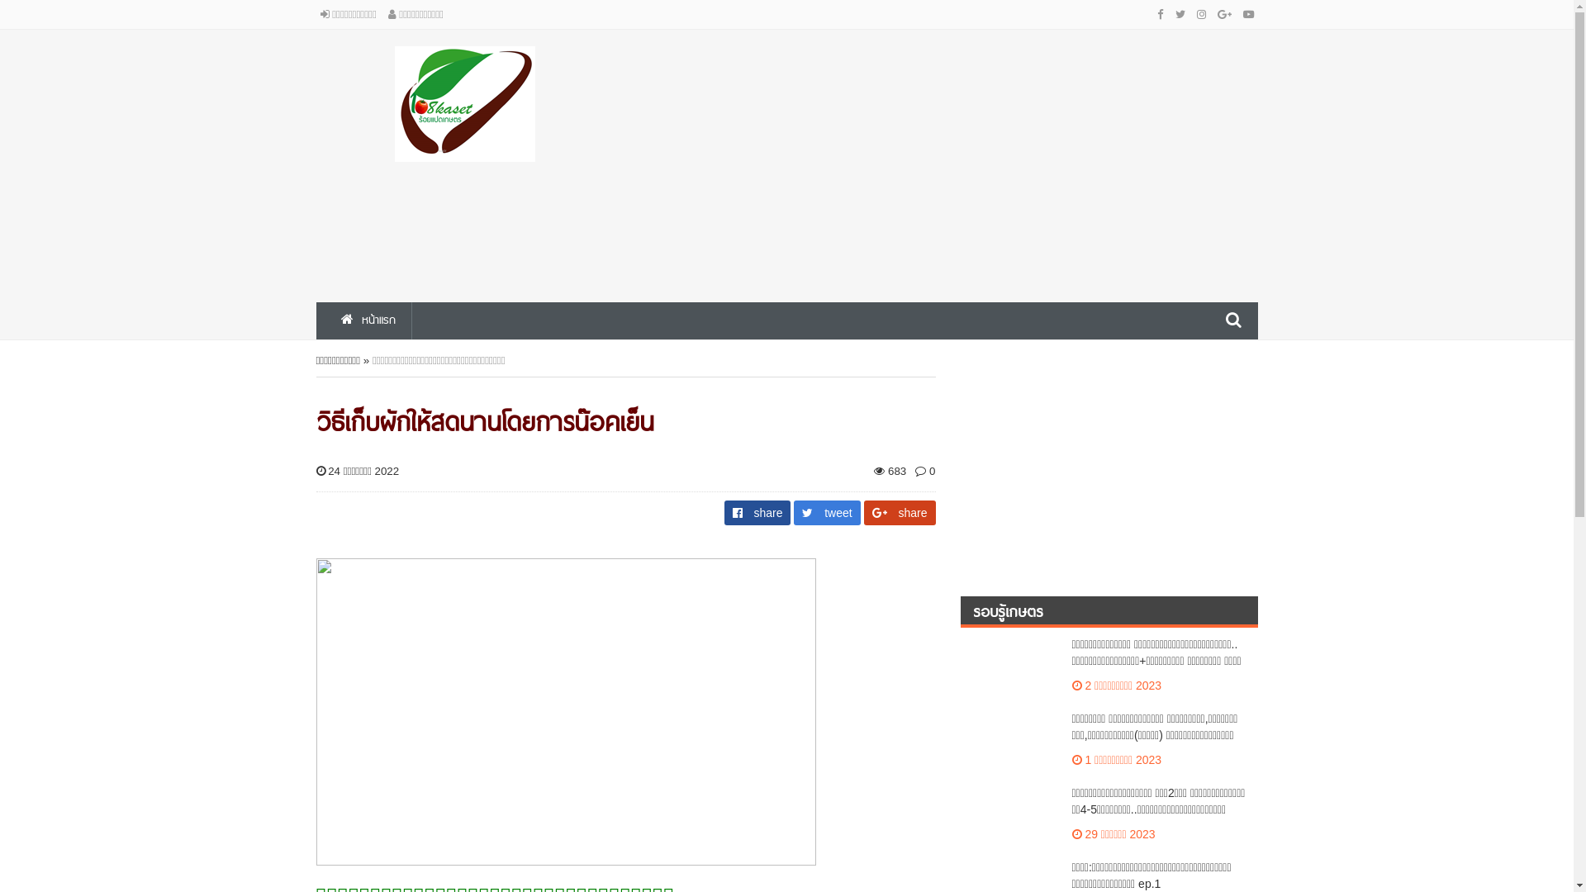  Describe the element at coordinates (947, 162) in the screenshot. I see `Advertisement` at that location.